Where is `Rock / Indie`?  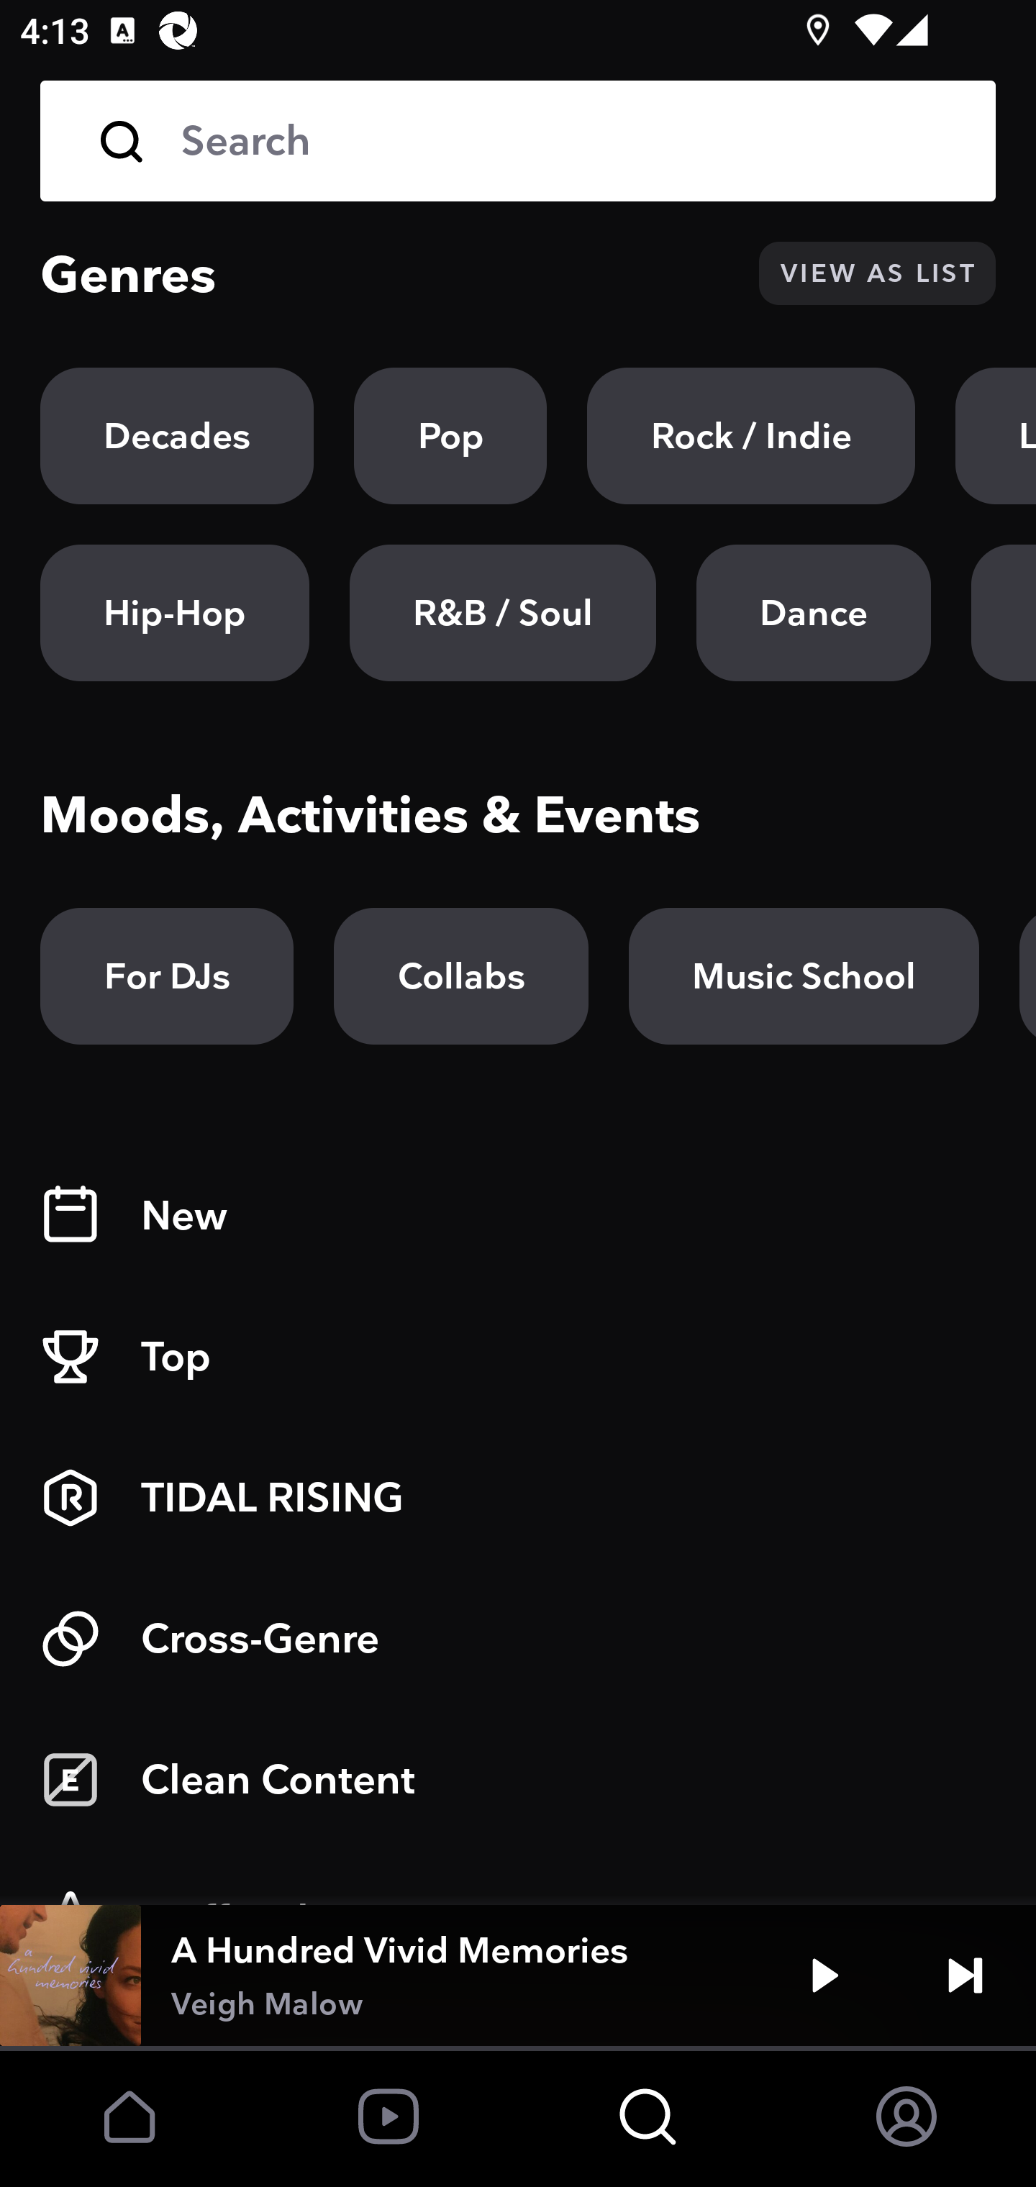
Rock / Indie is located at coordinates (751, 436).